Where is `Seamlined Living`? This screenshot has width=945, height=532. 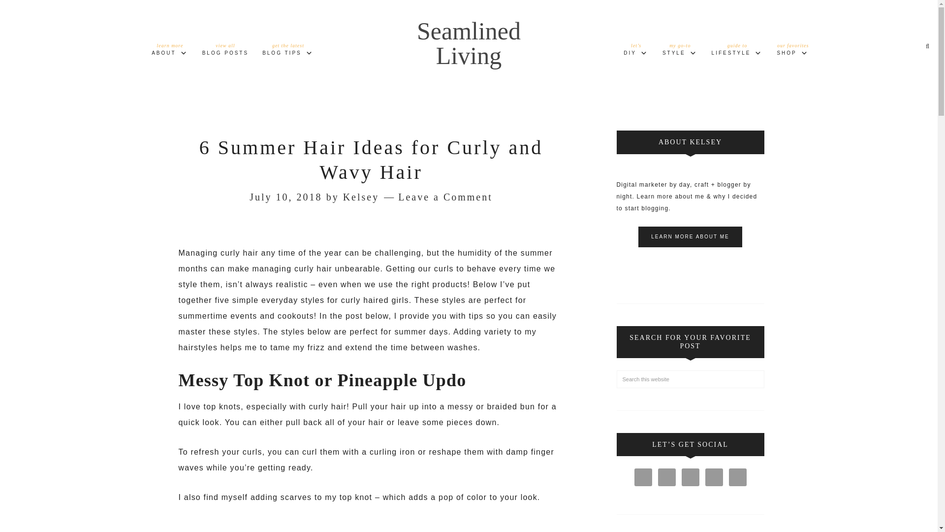
Seamlined Living is located at coordinates (792, 51).